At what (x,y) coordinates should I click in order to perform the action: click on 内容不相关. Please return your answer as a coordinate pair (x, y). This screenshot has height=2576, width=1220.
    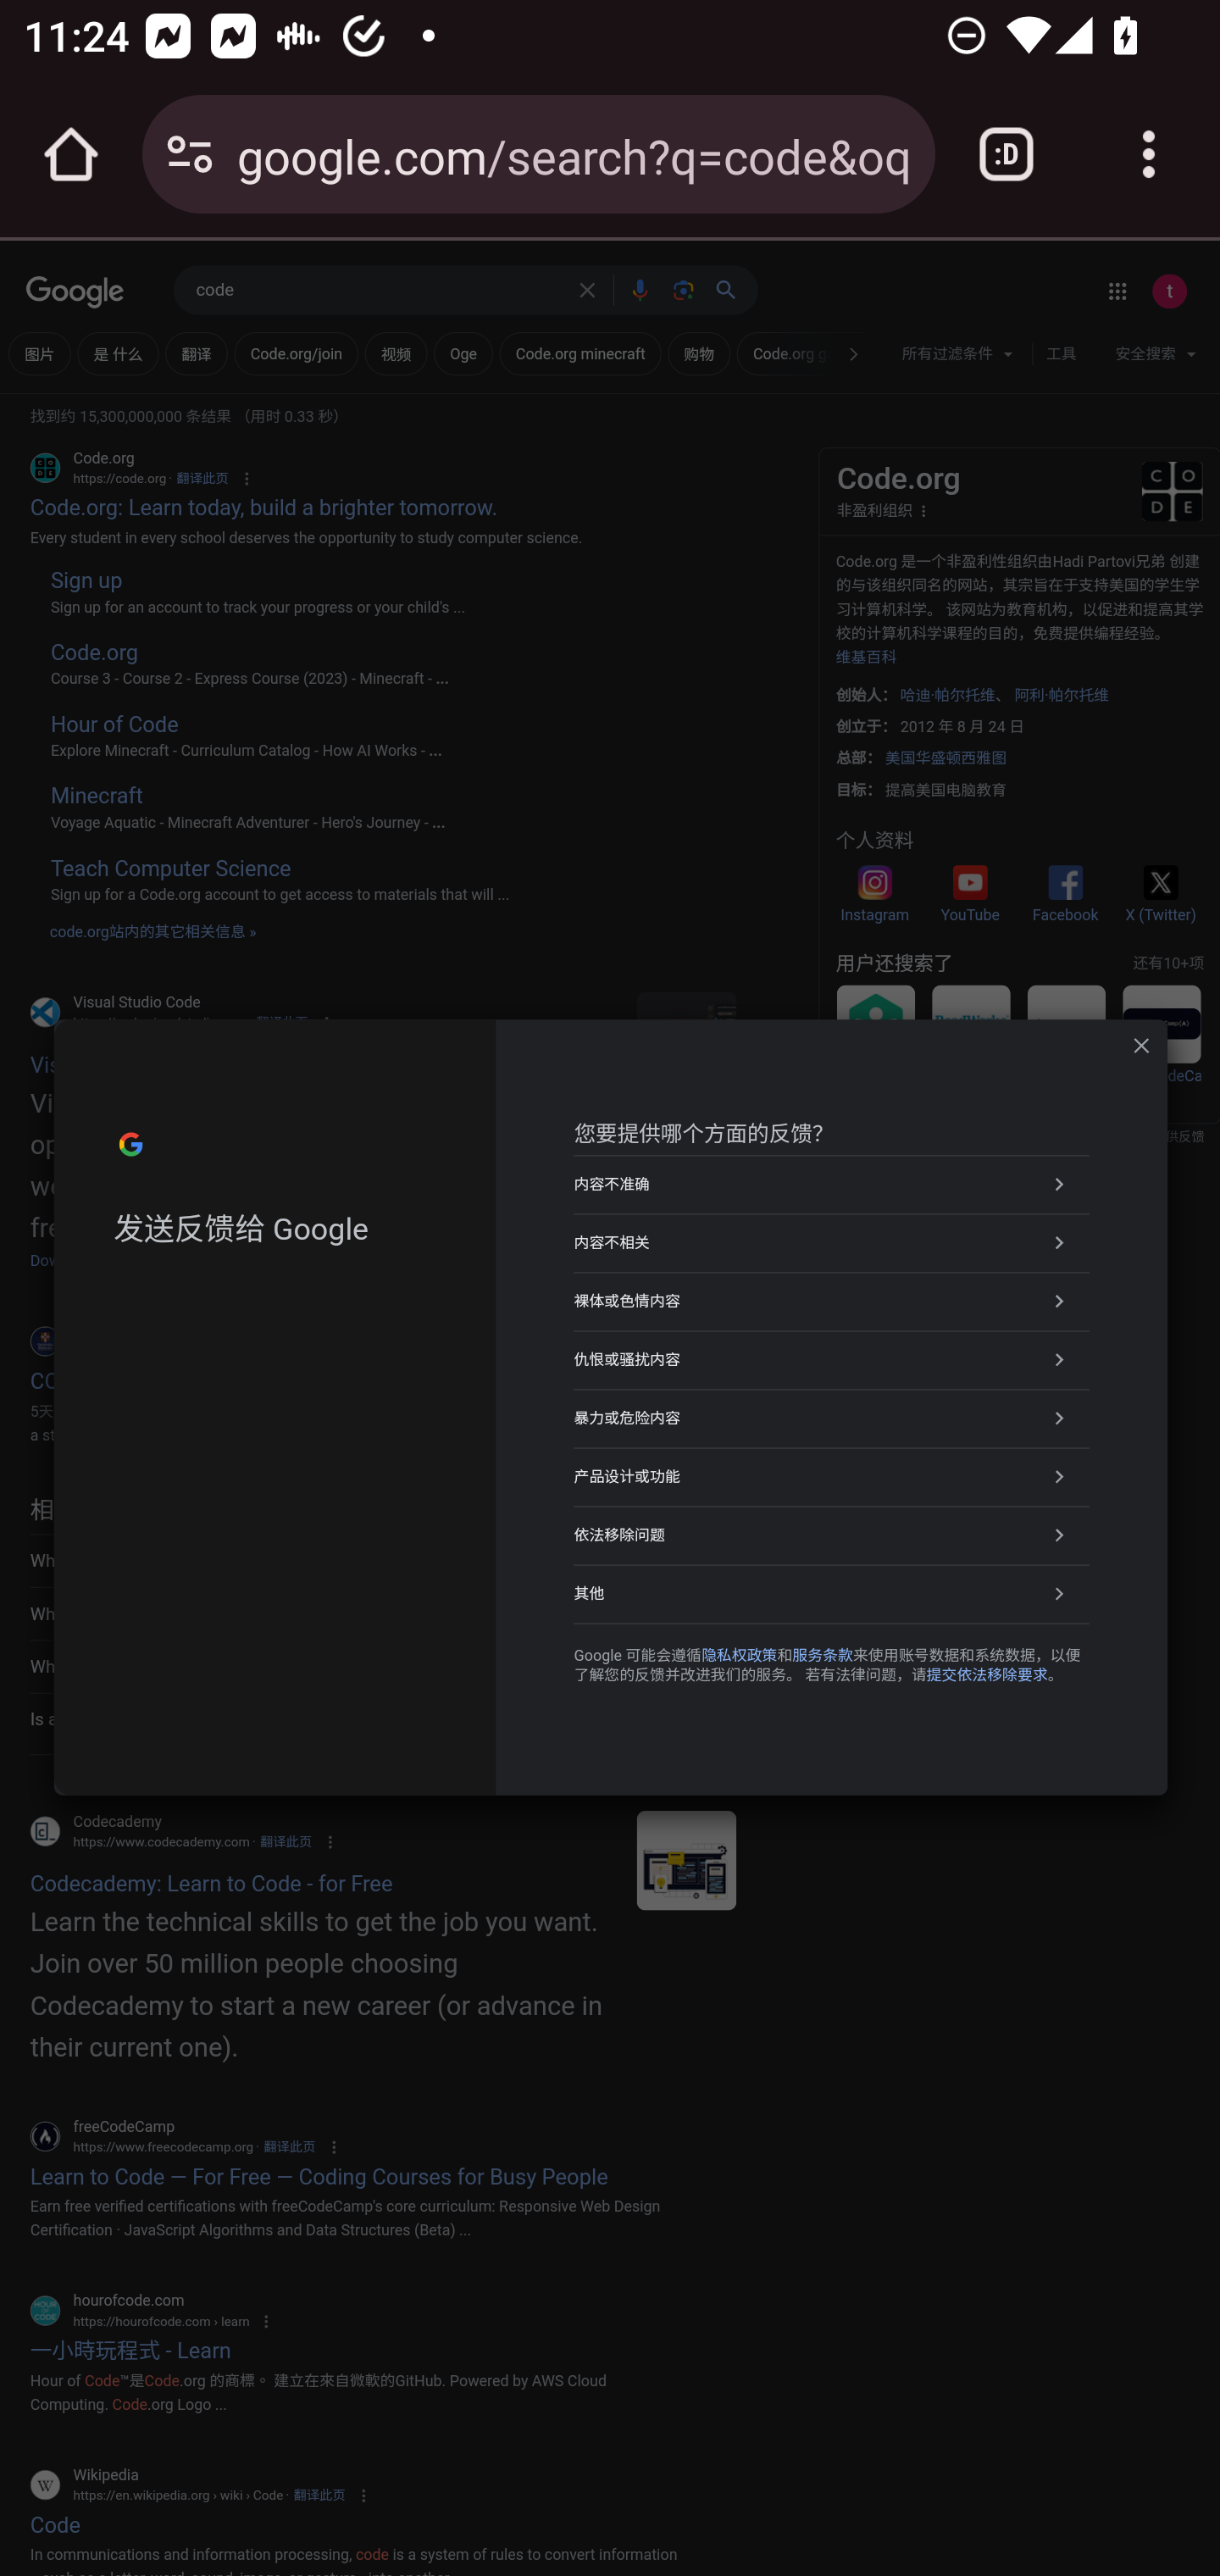
    Looking at the image, I should click on (832, 1242).